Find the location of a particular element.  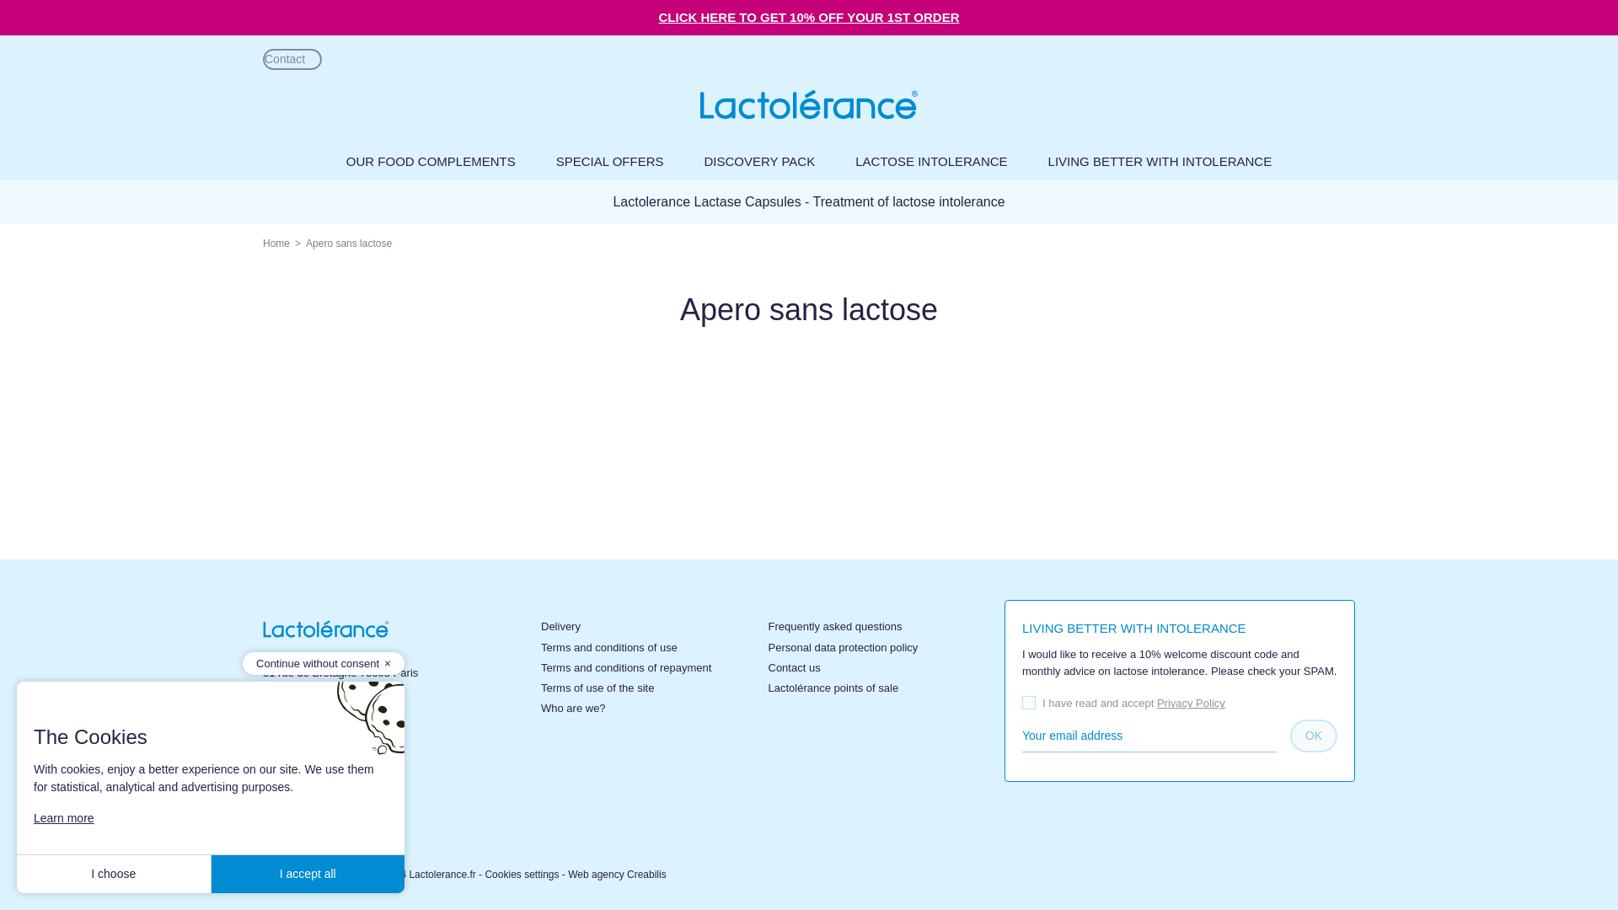

Delivery is located at coordinates (560, 625).